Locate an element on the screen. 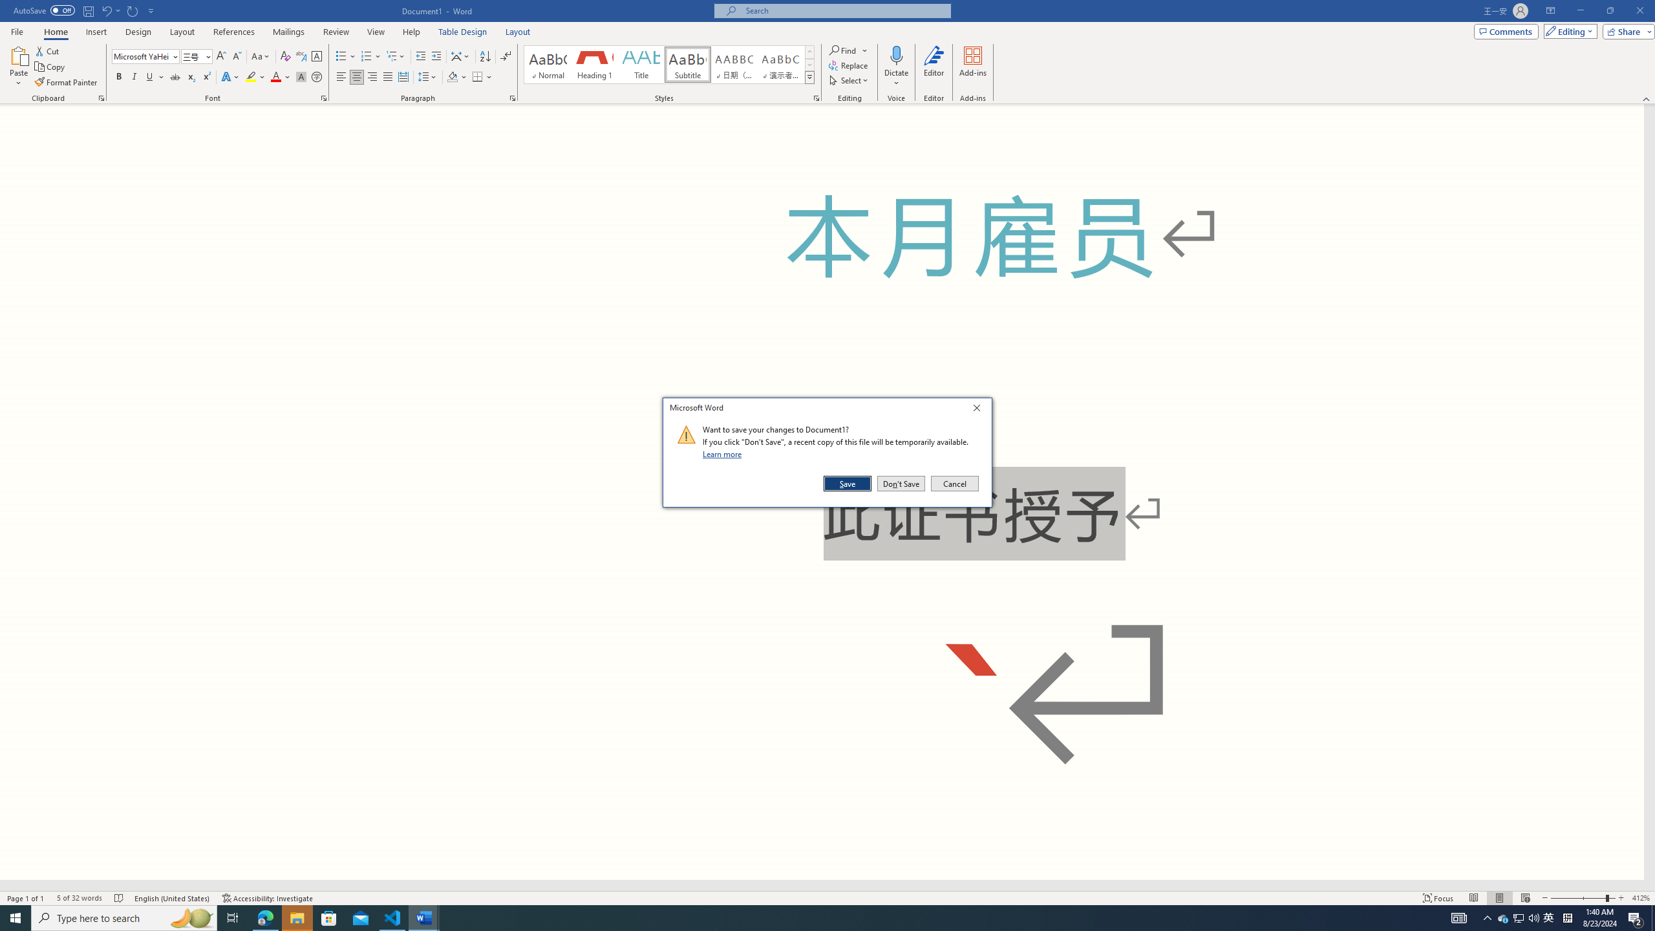 The image size is (1655, 931). File Tab is located at coordinates (17, 31).